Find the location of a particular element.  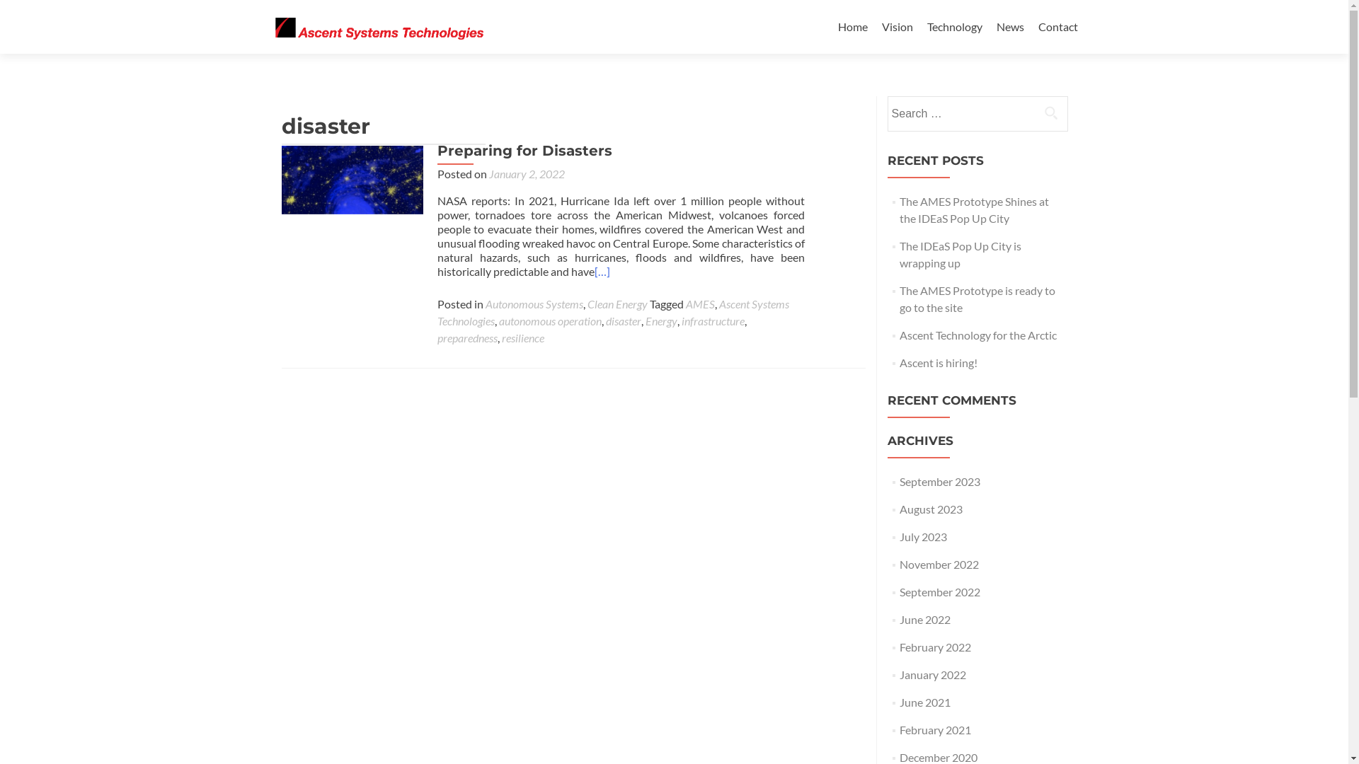

January 2, 2022 is located at coordinates (527, 174).